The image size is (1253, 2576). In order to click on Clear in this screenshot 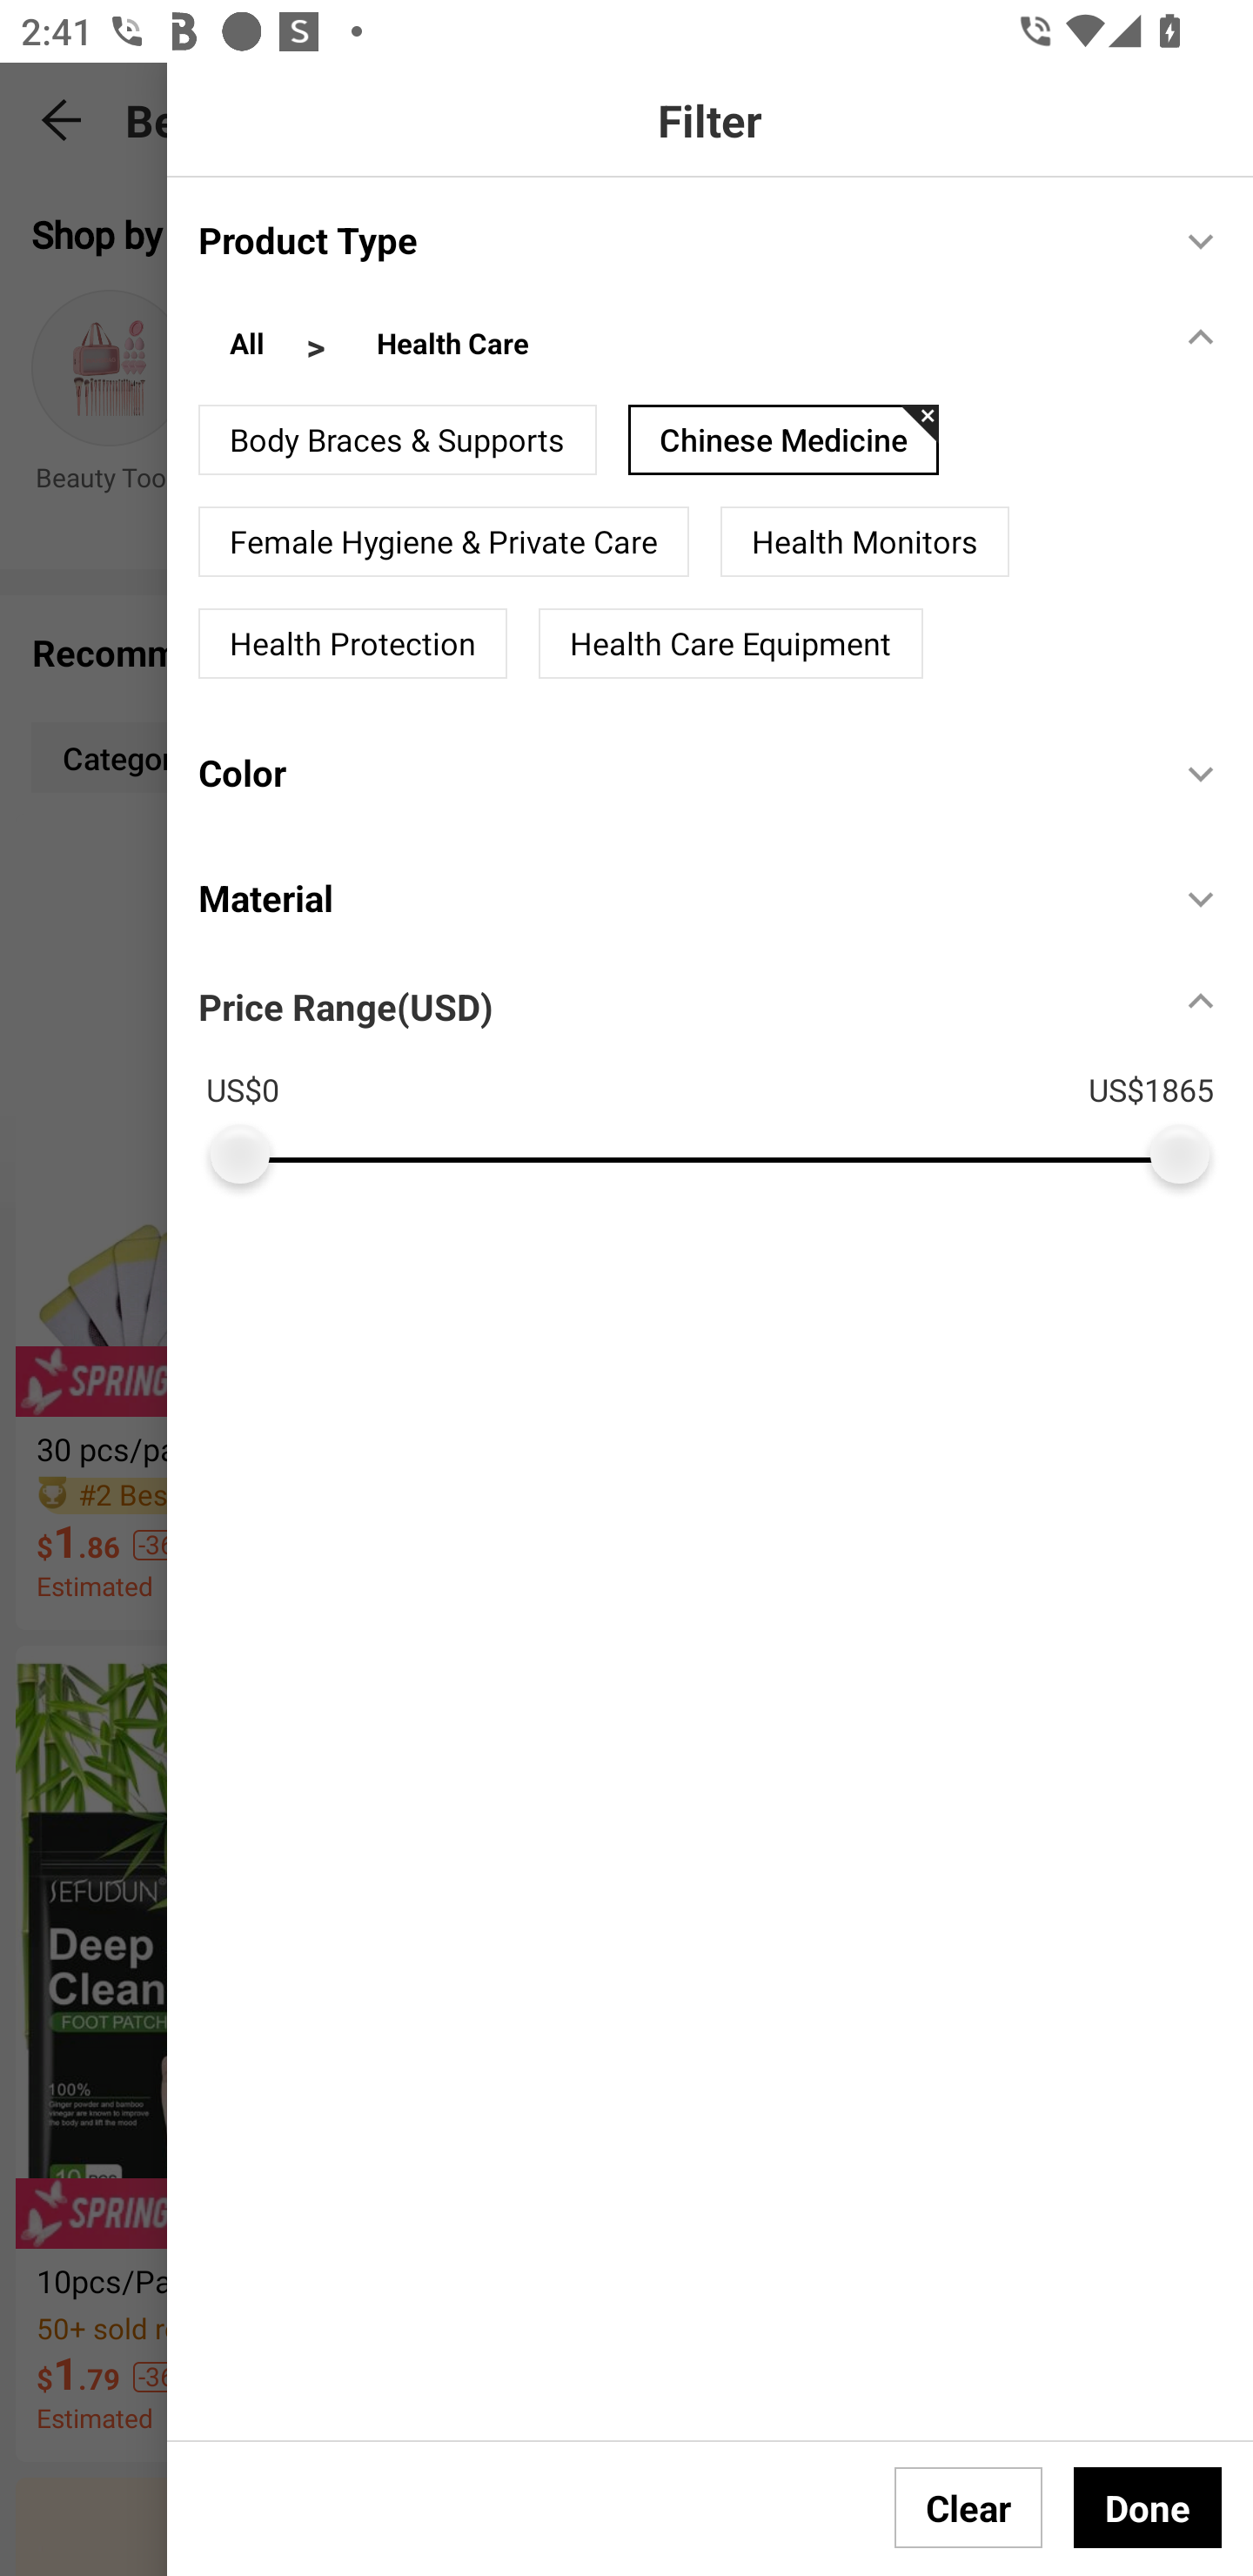, I will do `click(968, 2507)`.